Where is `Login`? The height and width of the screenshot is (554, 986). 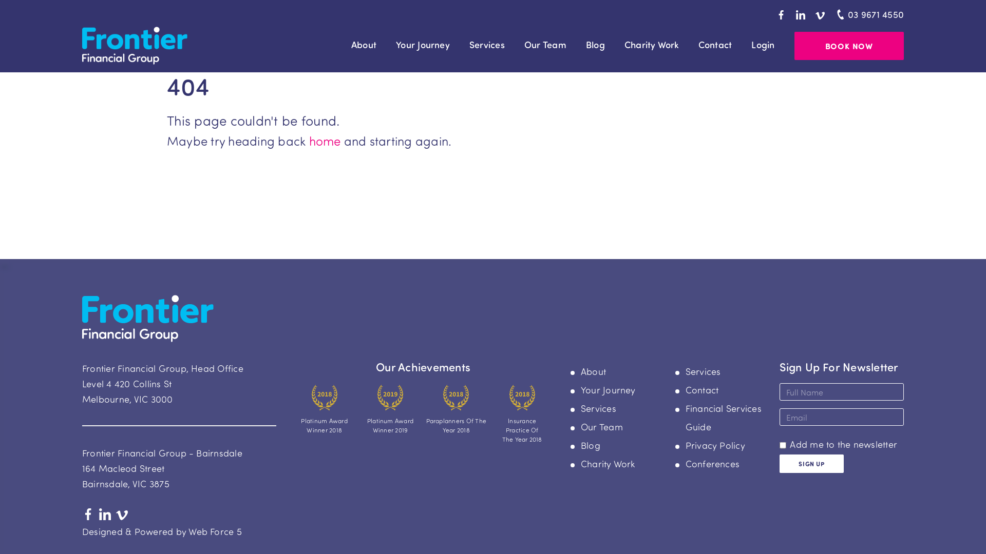 Login is located at coordinates (763, 45).